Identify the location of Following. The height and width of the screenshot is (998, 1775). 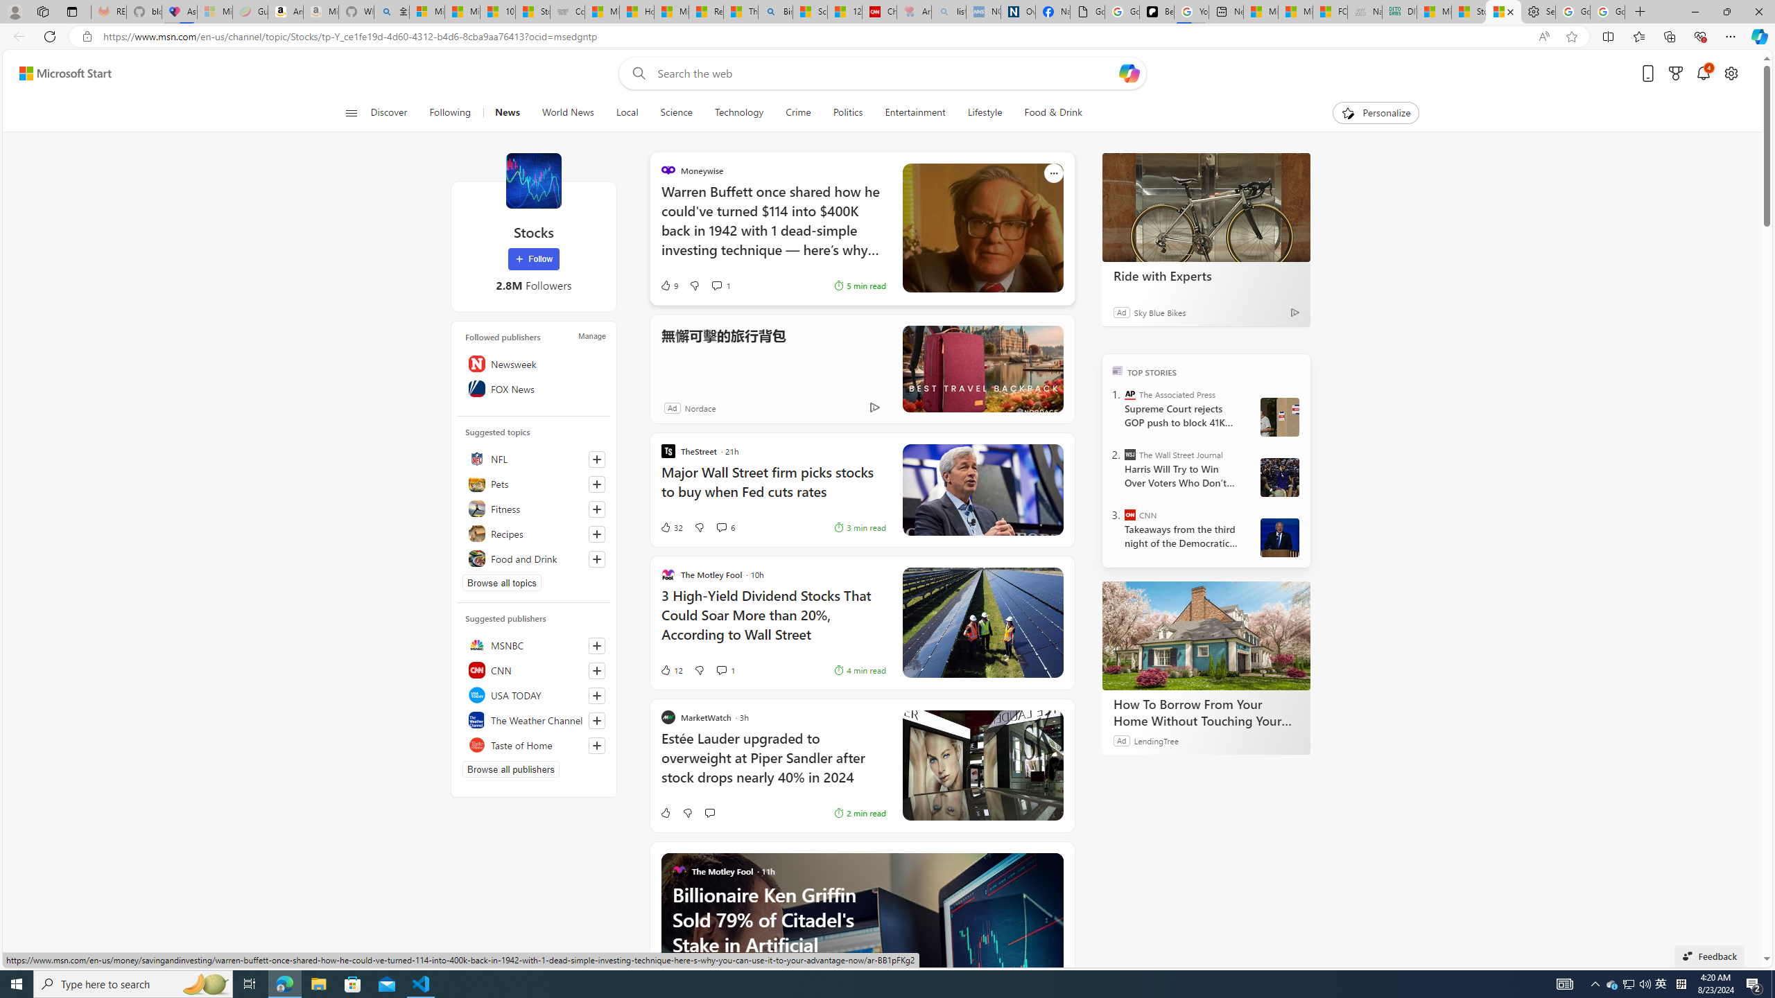
(449, 113).